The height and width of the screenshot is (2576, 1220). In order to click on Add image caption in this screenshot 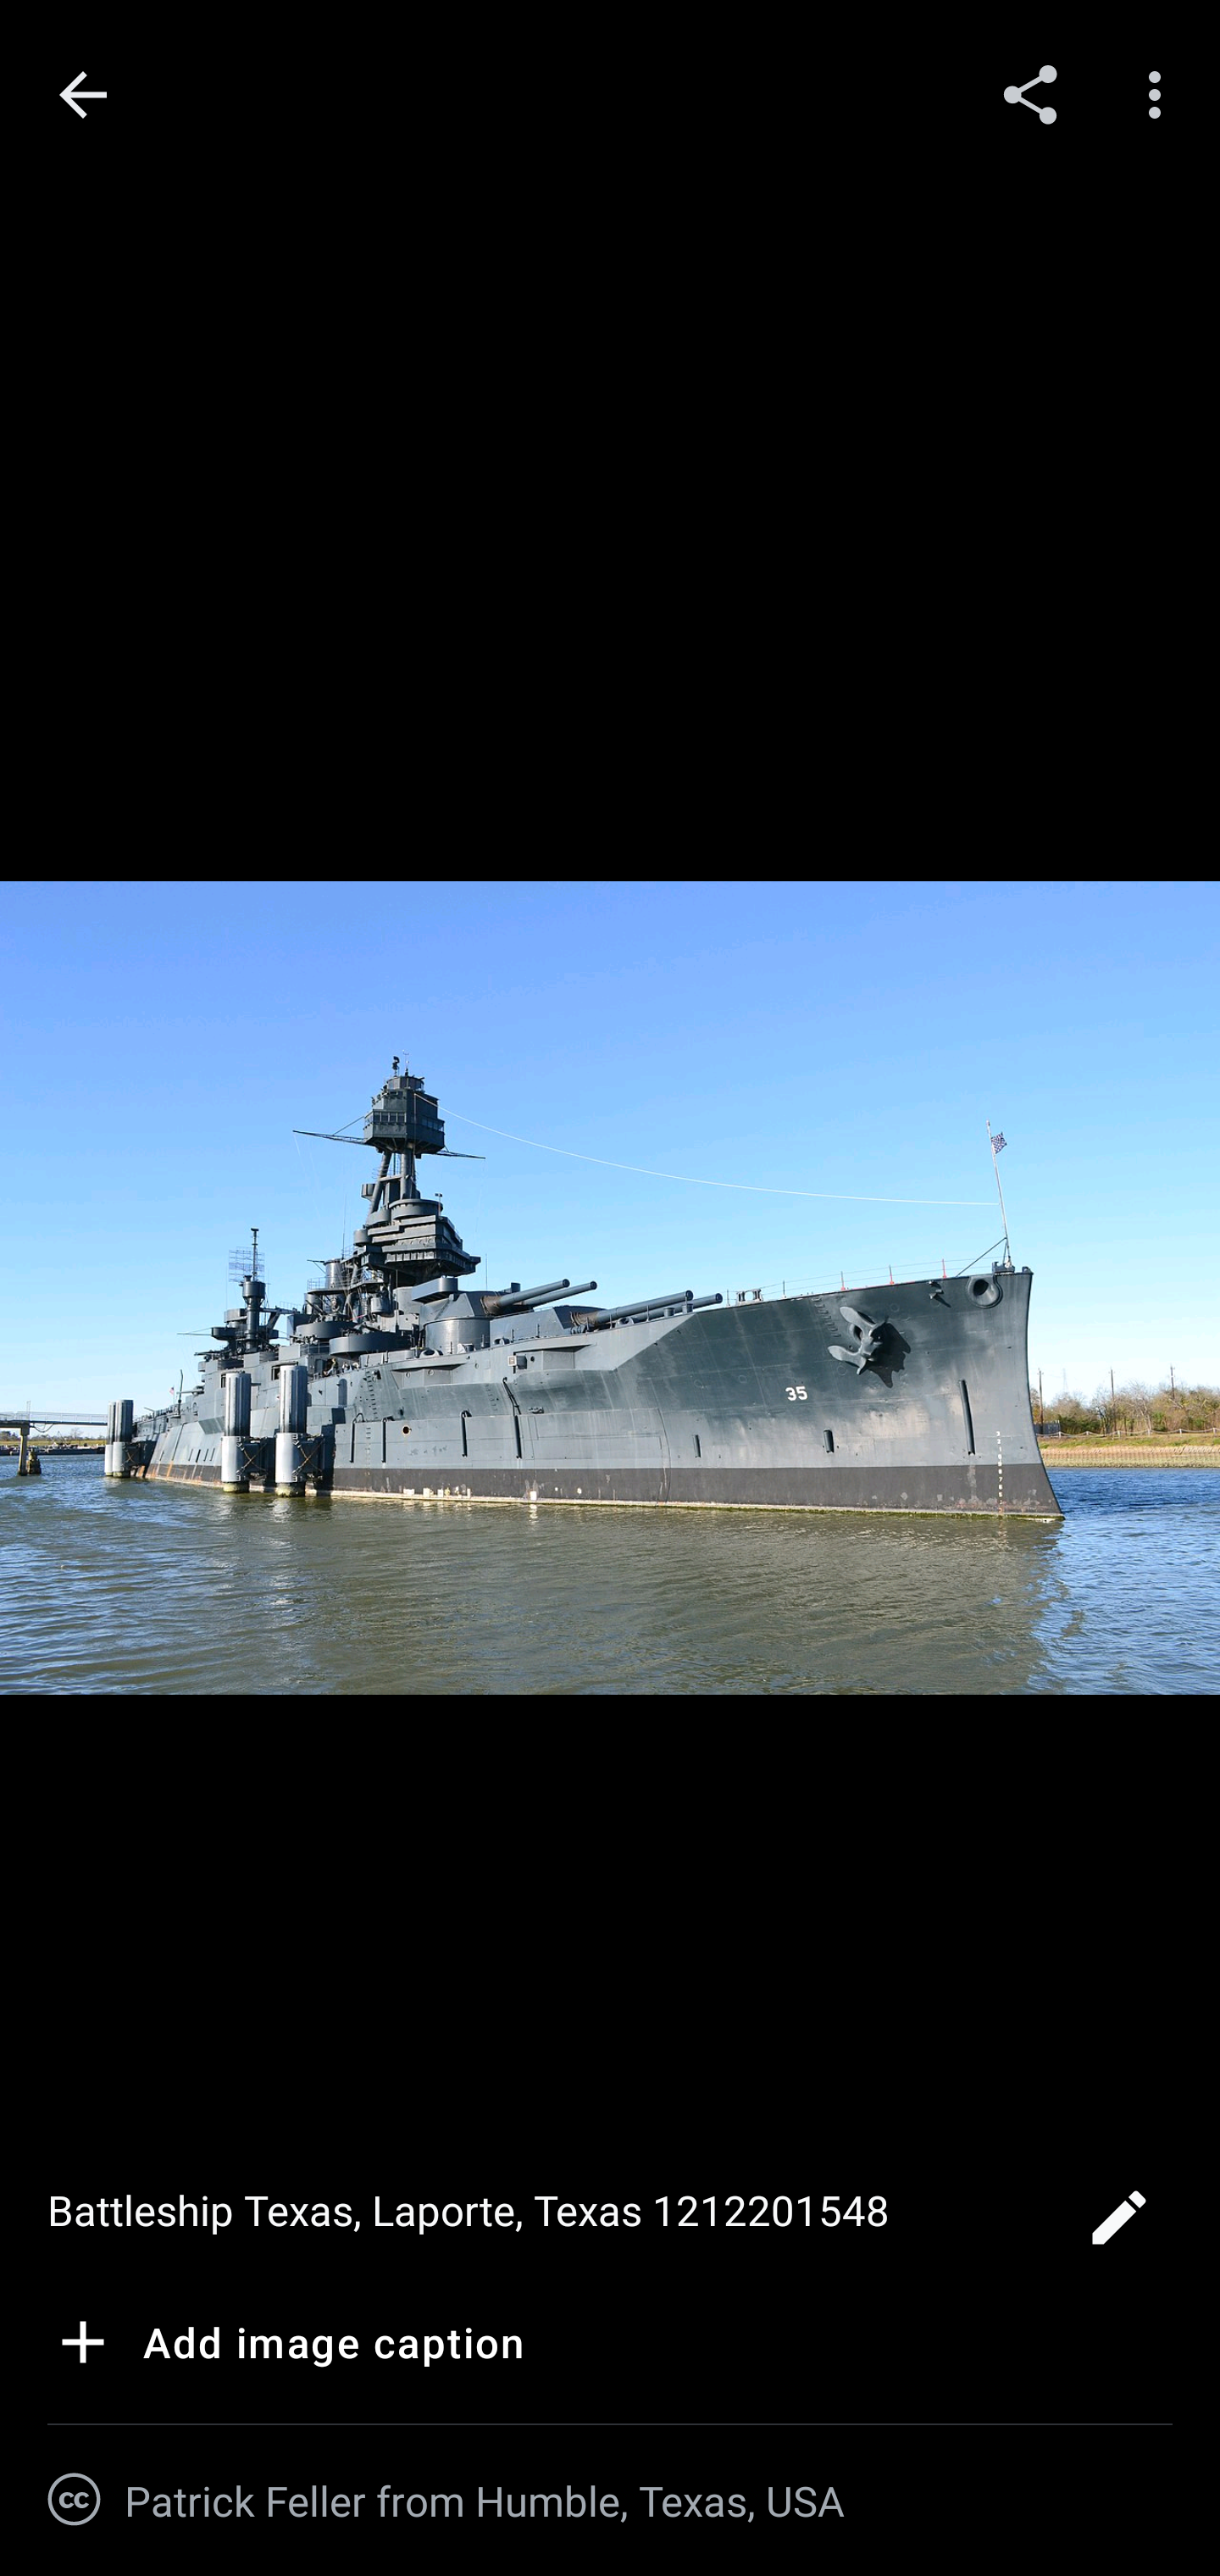, I will do `click(286, 2347)`.